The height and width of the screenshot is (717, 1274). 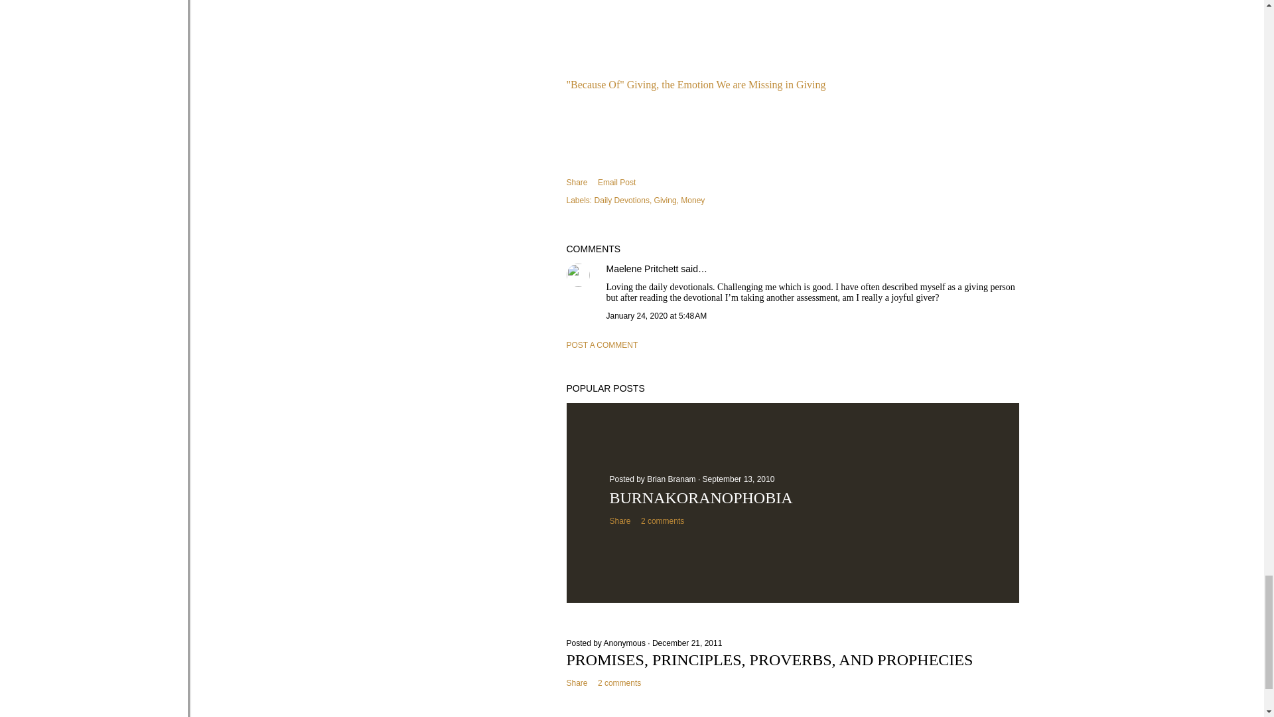 I want to click on Money, so click(x=692, y=200).